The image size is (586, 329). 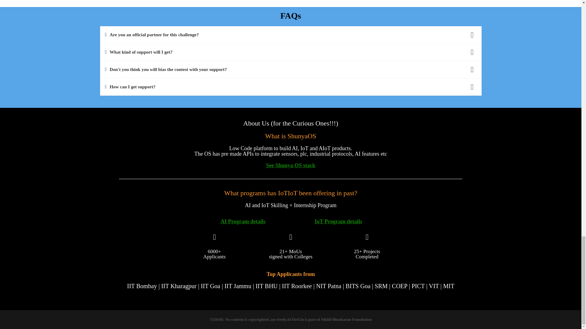 What do you see at coordinates (291, 165) in the screenshot?
I see `See Shunya OS stack` at bounding box center [291, 165].